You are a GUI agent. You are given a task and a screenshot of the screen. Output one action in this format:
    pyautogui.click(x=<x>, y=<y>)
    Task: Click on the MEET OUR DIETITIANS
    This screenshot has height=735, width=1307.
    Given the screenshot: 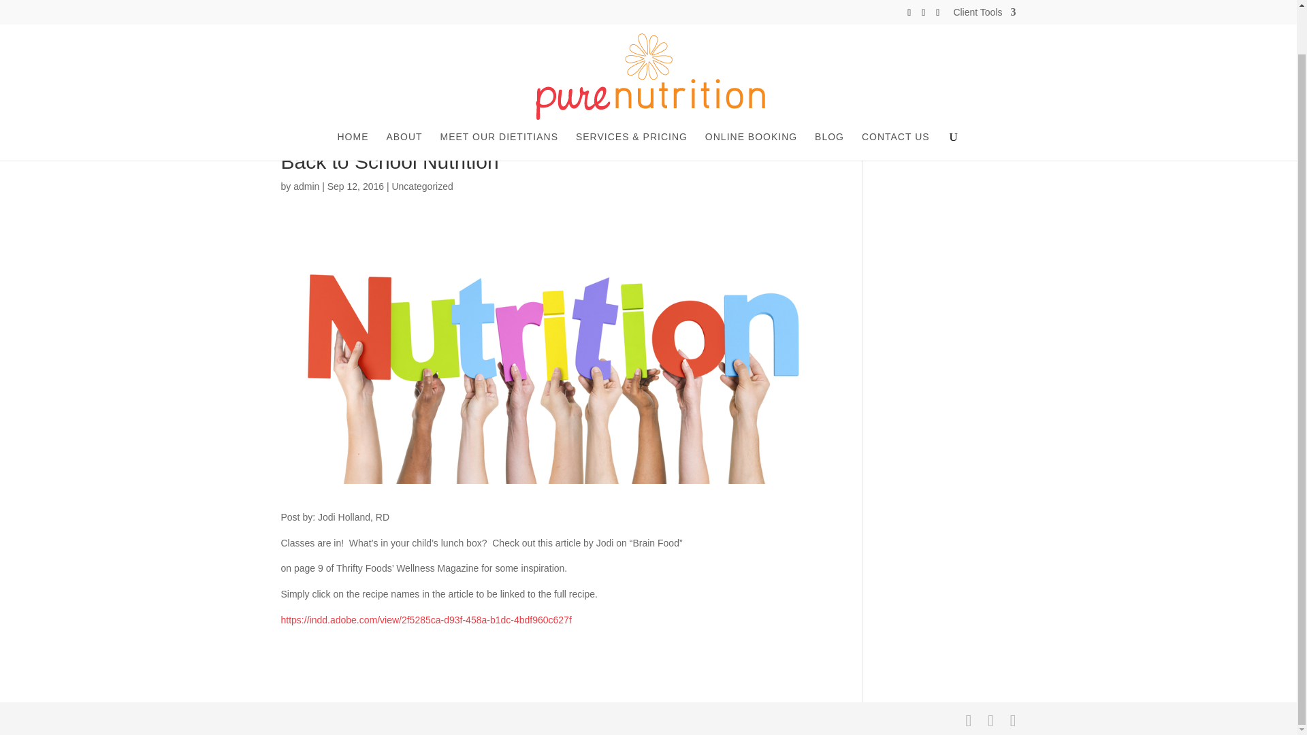 What is the action you would take?
    pyautogui.click(x=498, y=98)
    